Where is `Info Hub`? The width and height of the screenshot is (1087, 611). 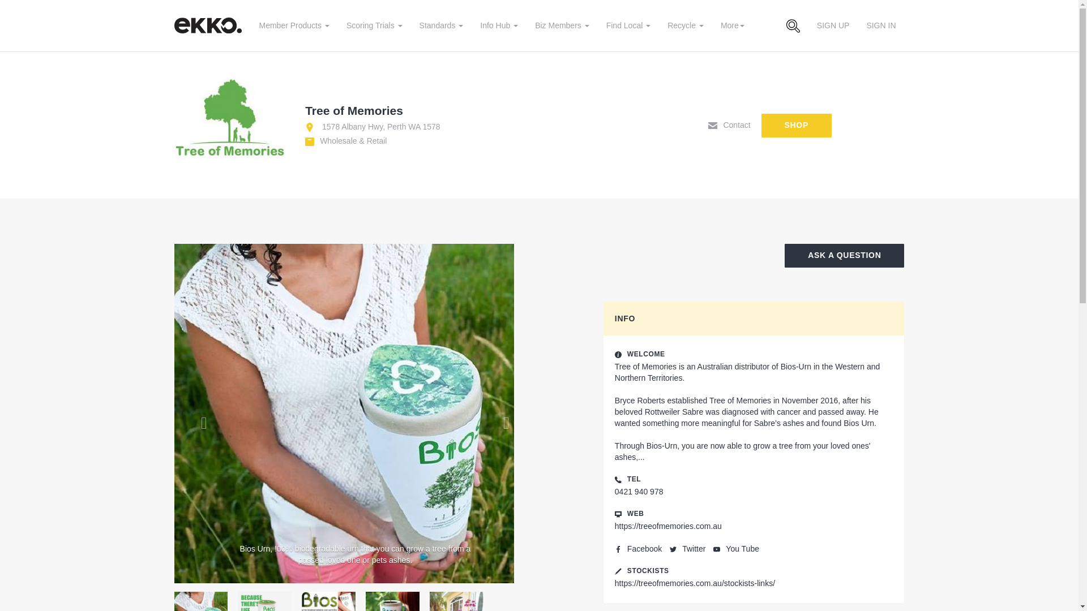
Info Hub is located at coordinates (499, 25).